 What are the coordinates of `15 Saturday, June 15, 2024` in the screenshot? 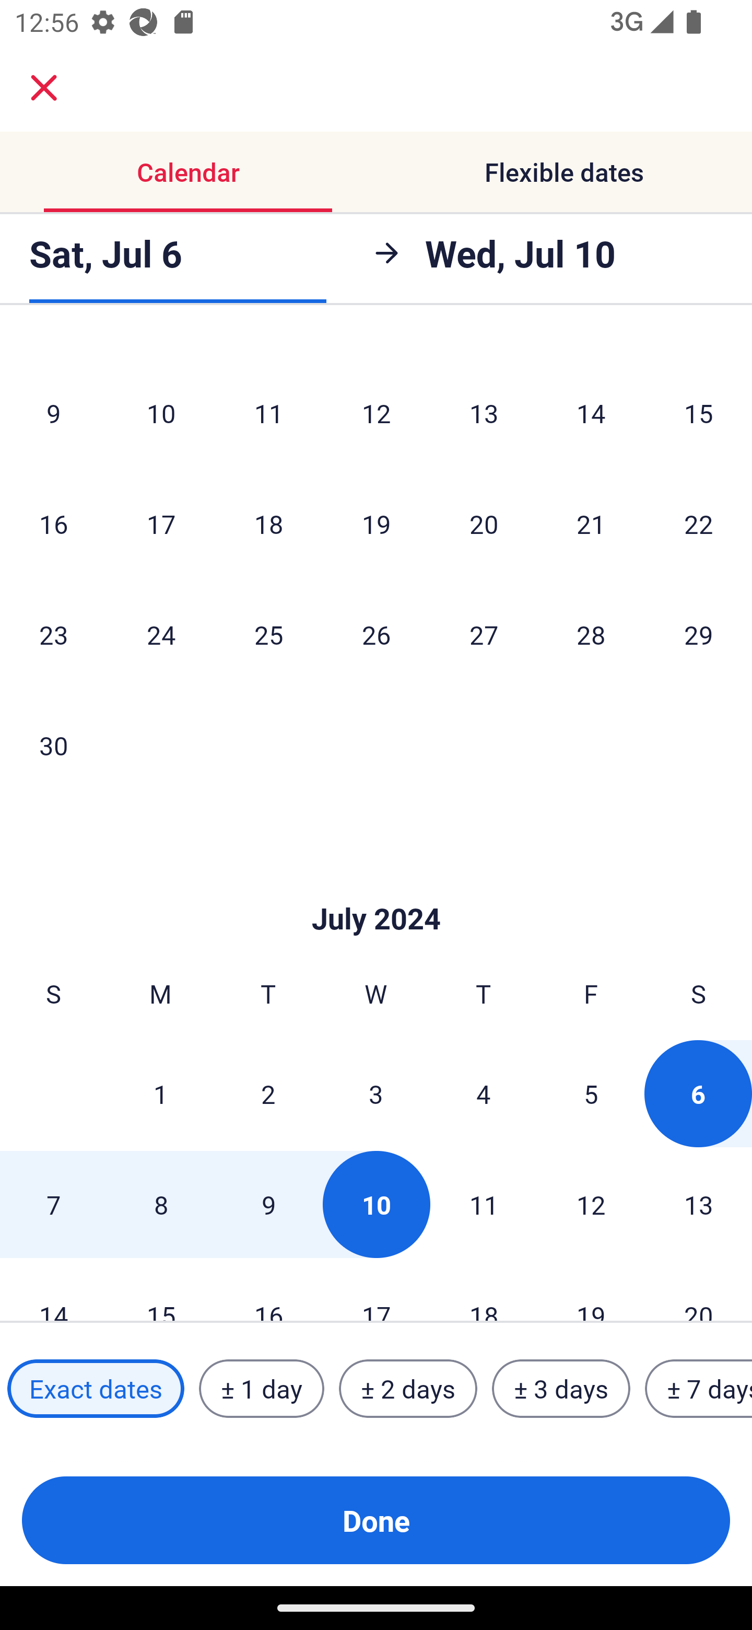 It's located at (699, 413).